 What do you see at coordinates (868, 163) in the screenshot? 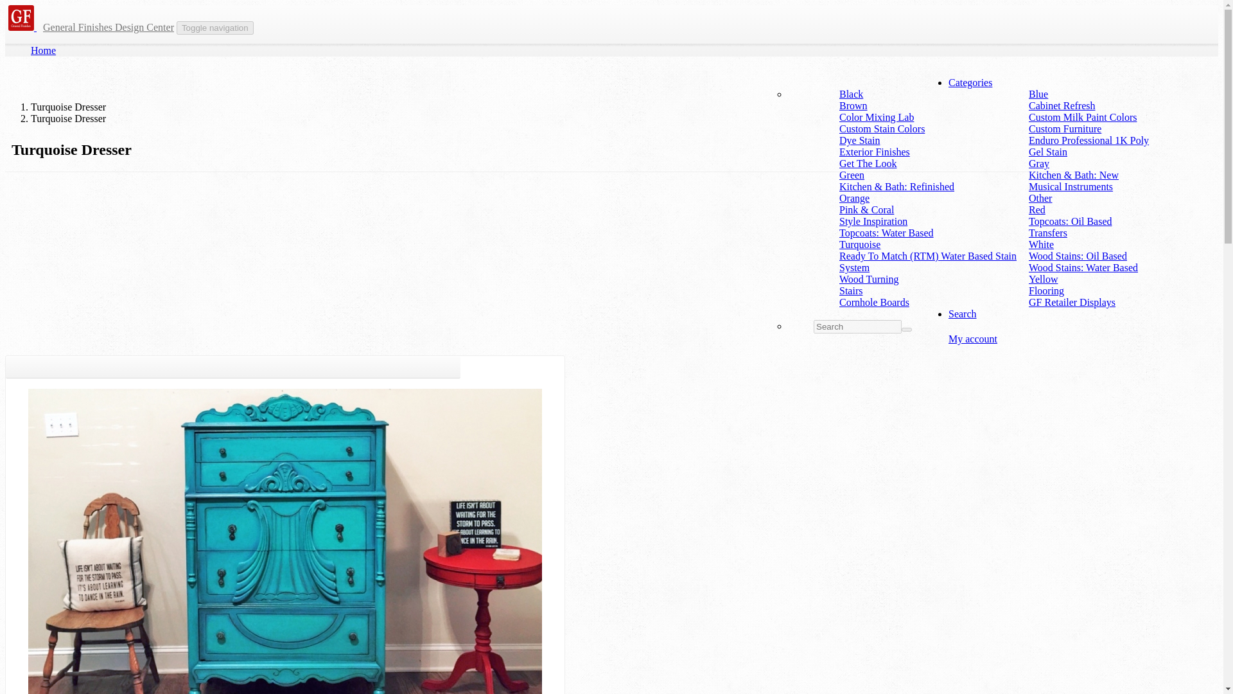
I see `Get The Look` at bounding box center [868, 163].